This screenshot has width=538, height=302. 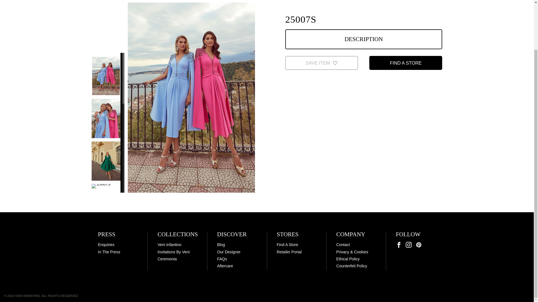 I want to click on Invitations By Veni, so click(x=174, y=252).